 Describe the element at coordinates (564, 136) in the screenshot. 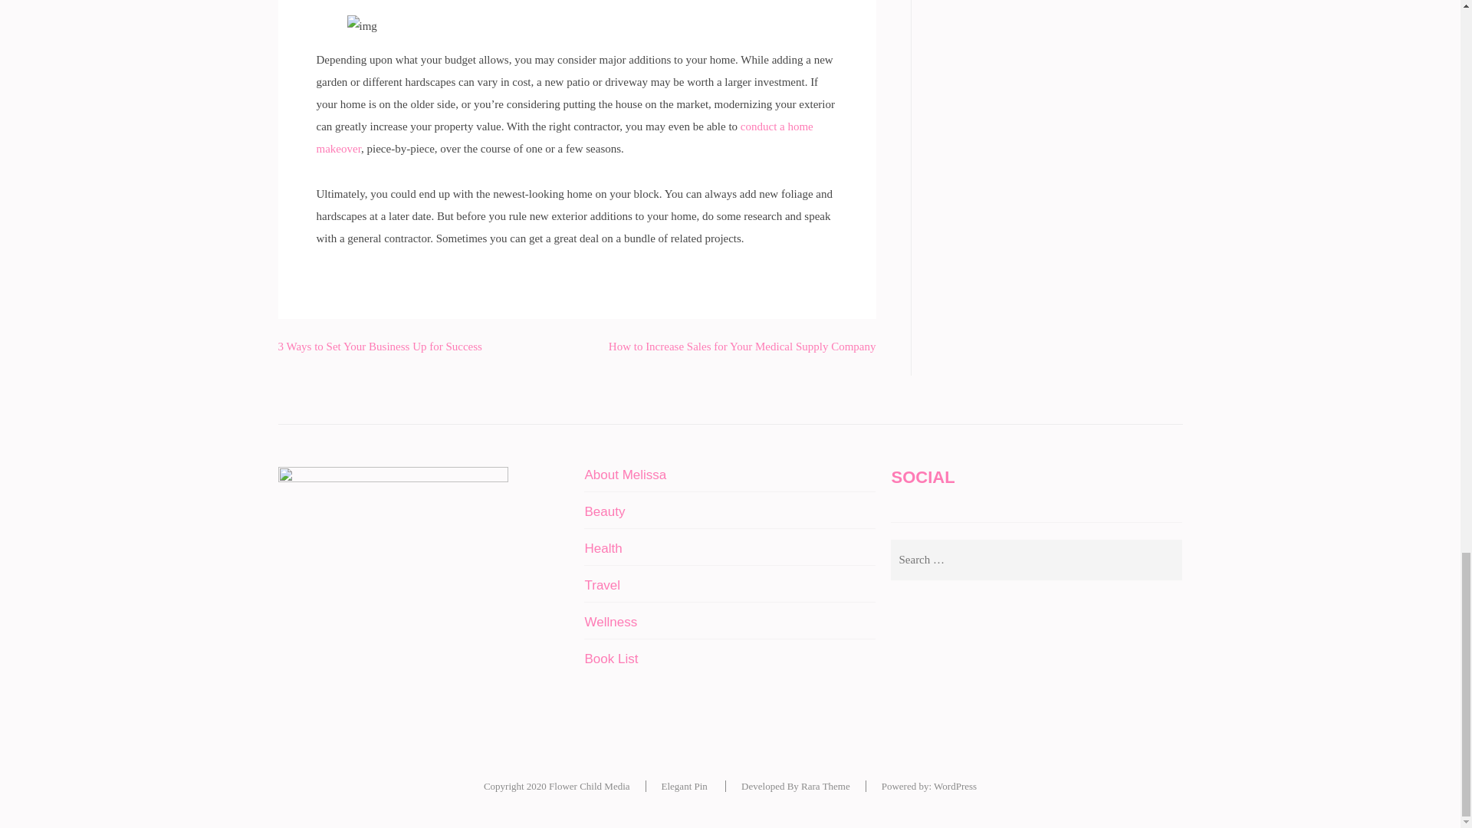

I see `conduct a home makeover` at that location.